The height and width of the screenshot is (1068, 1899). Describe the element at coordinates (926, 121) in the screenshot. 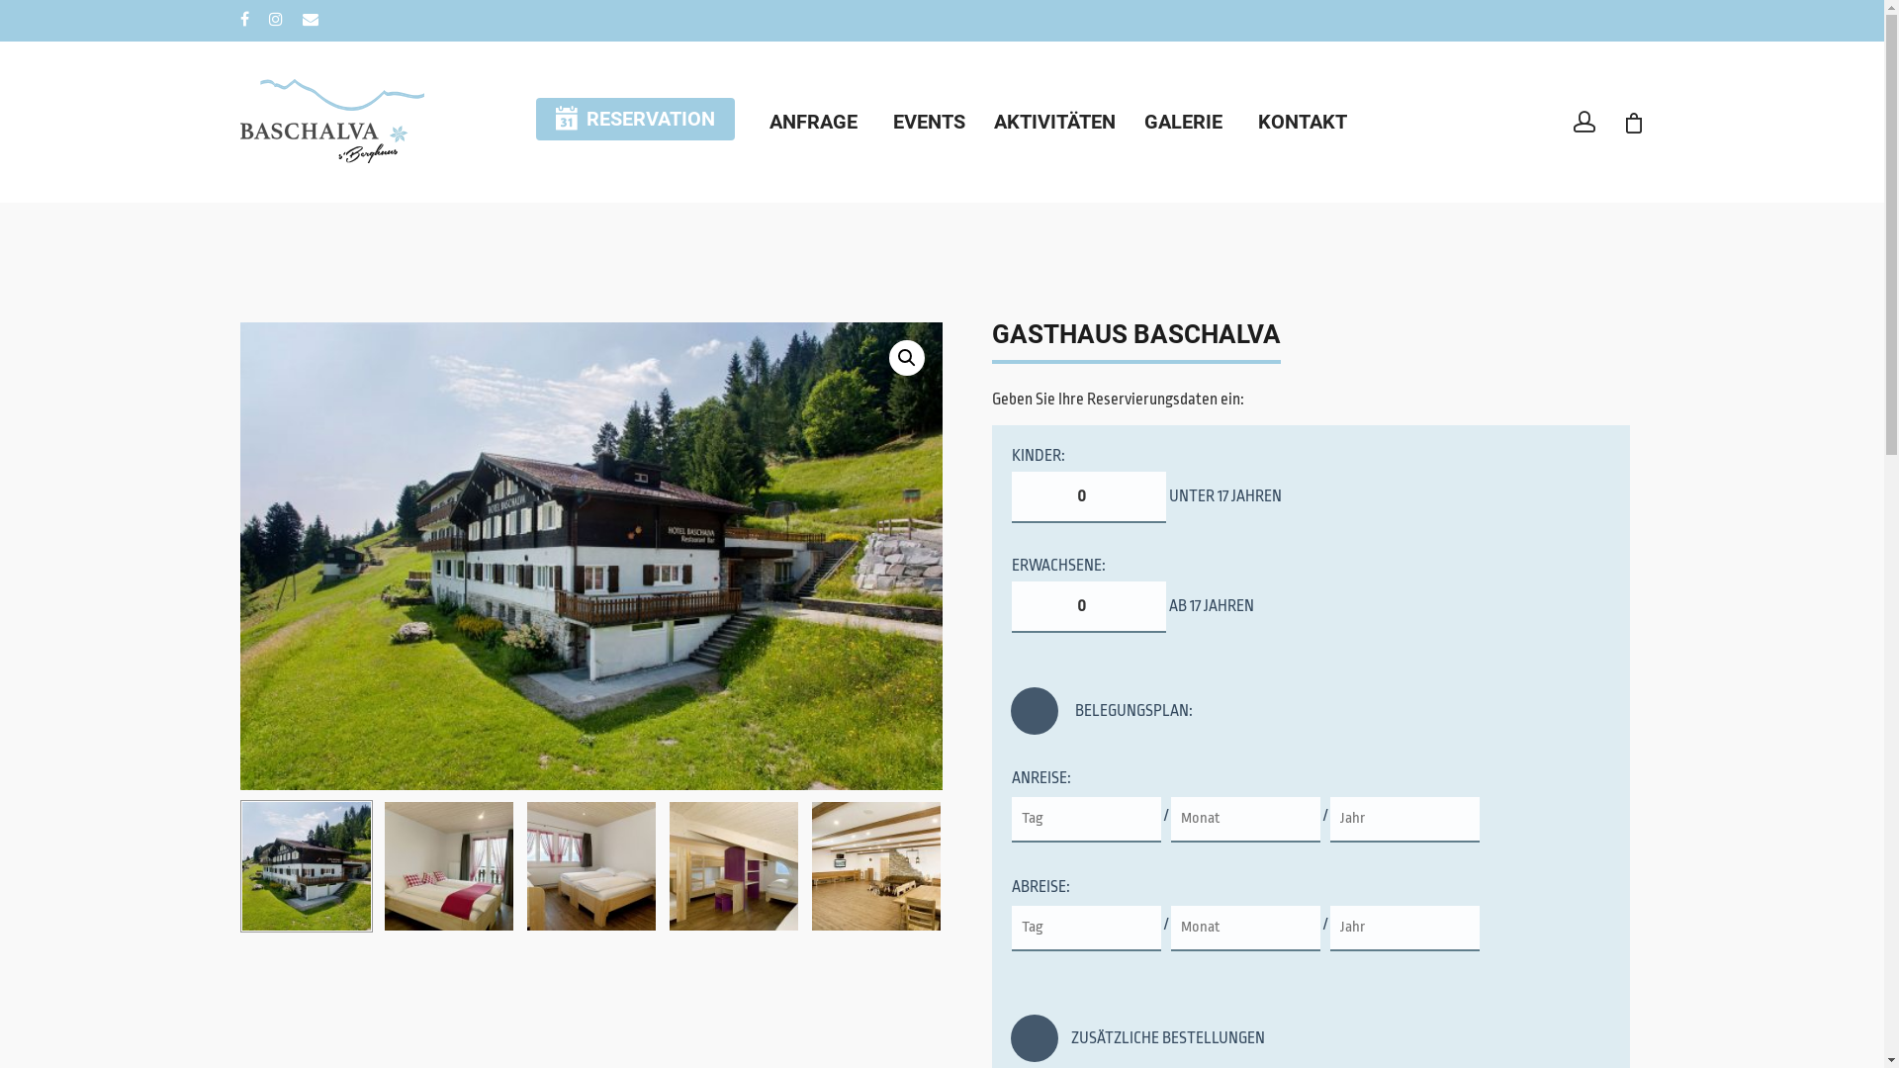

I see `EVENTS` at that location.